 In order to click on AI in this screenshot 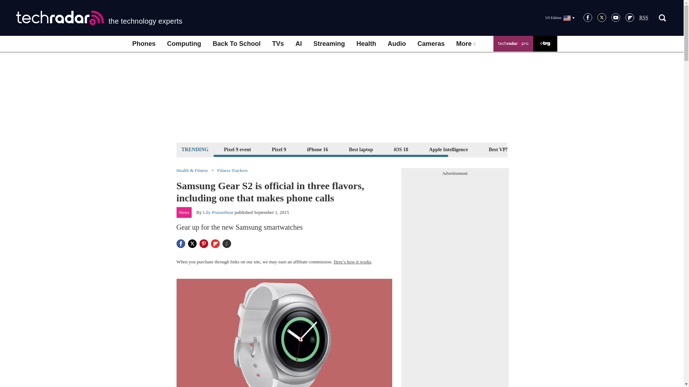, I will do `click(298, 44)`.